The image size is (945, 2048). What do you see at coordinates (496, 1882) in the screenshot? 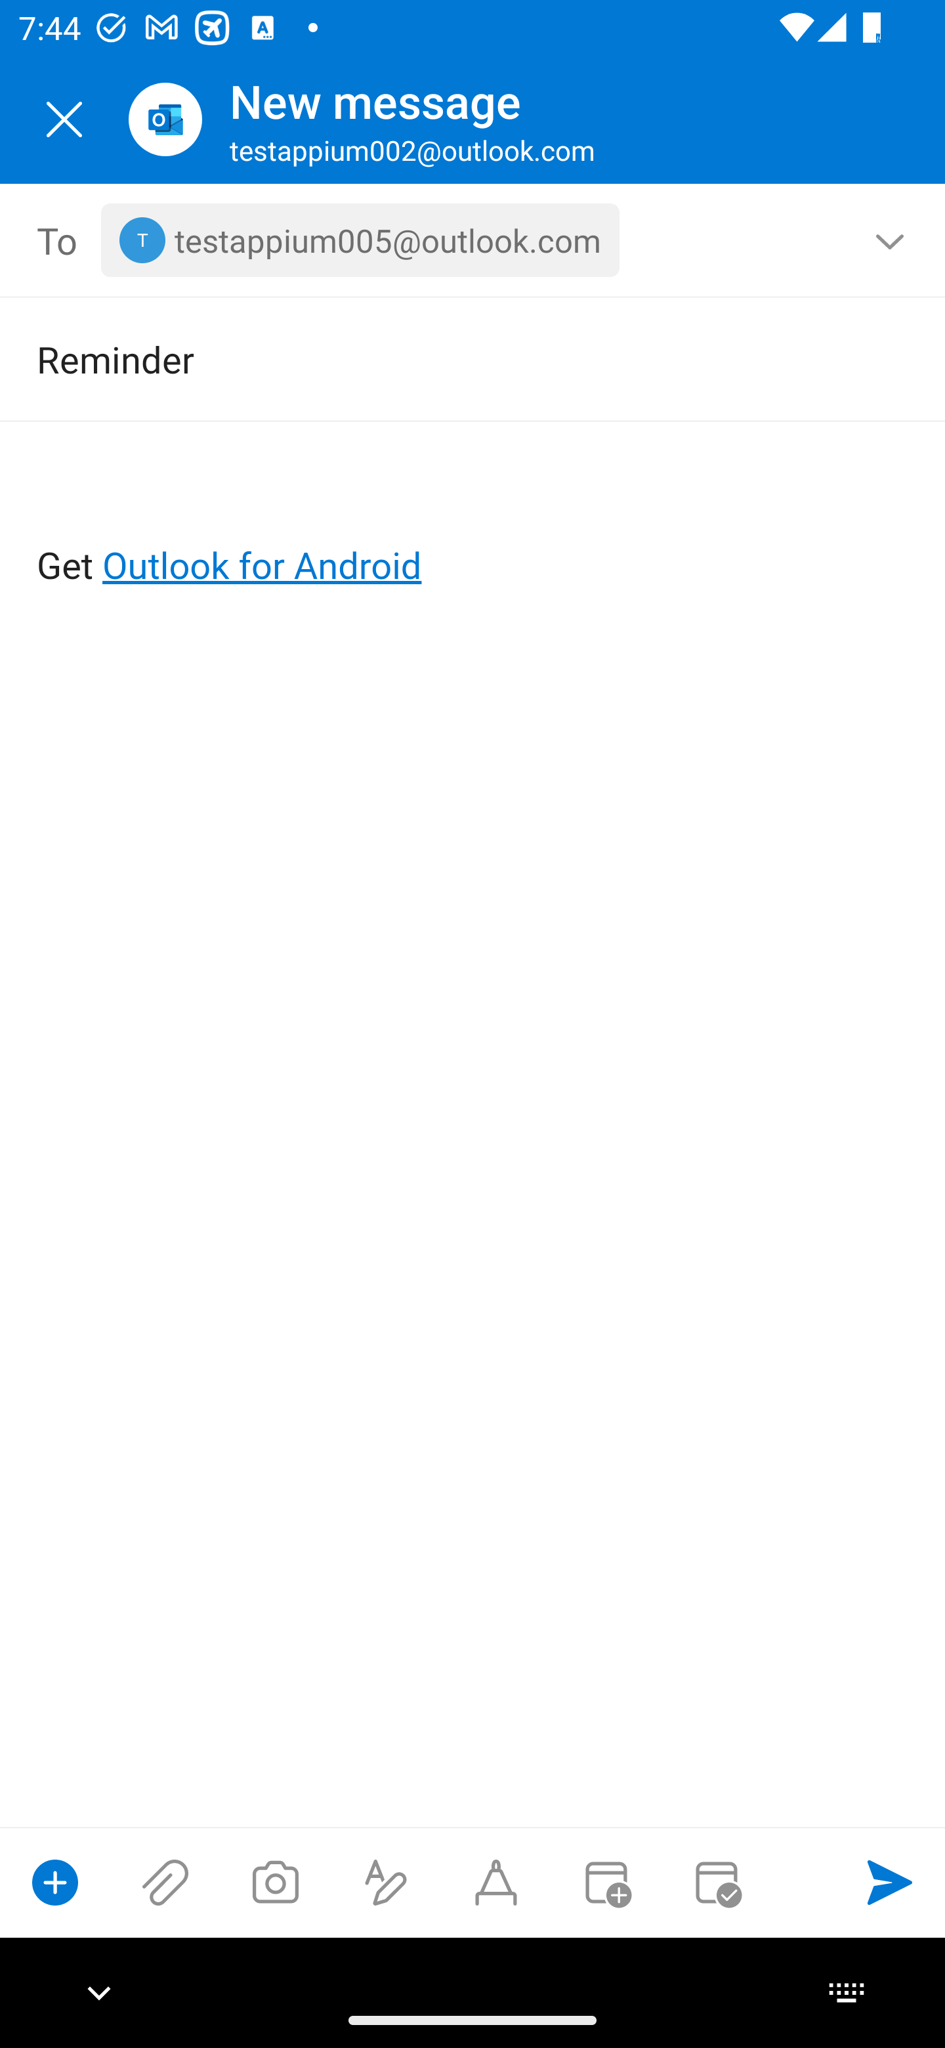
I see `Start Ink compose` at bounding box center [496, 1882].